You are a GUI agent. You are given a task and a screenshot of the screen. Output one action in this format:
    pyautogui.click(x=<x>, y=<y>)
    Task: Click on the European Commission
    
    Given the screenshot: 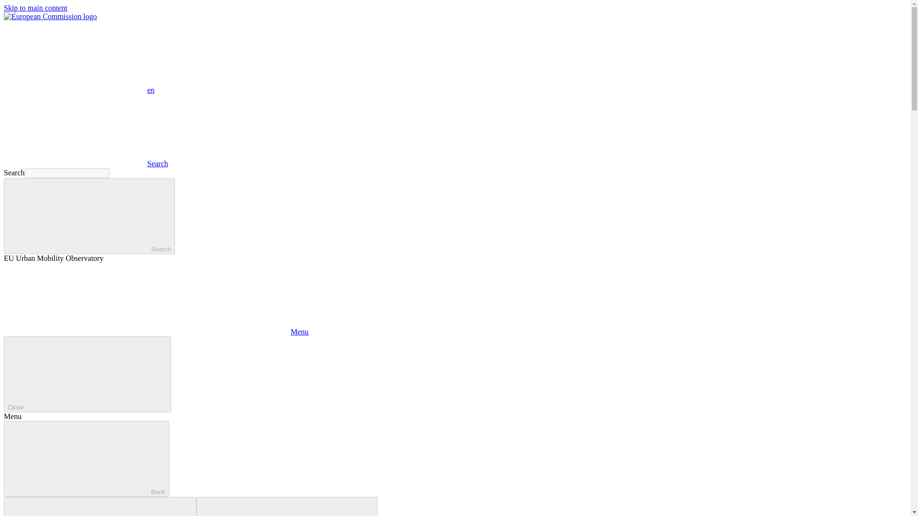 What is the action you would take?
    pyautogui.click(x=50, y=16)
    